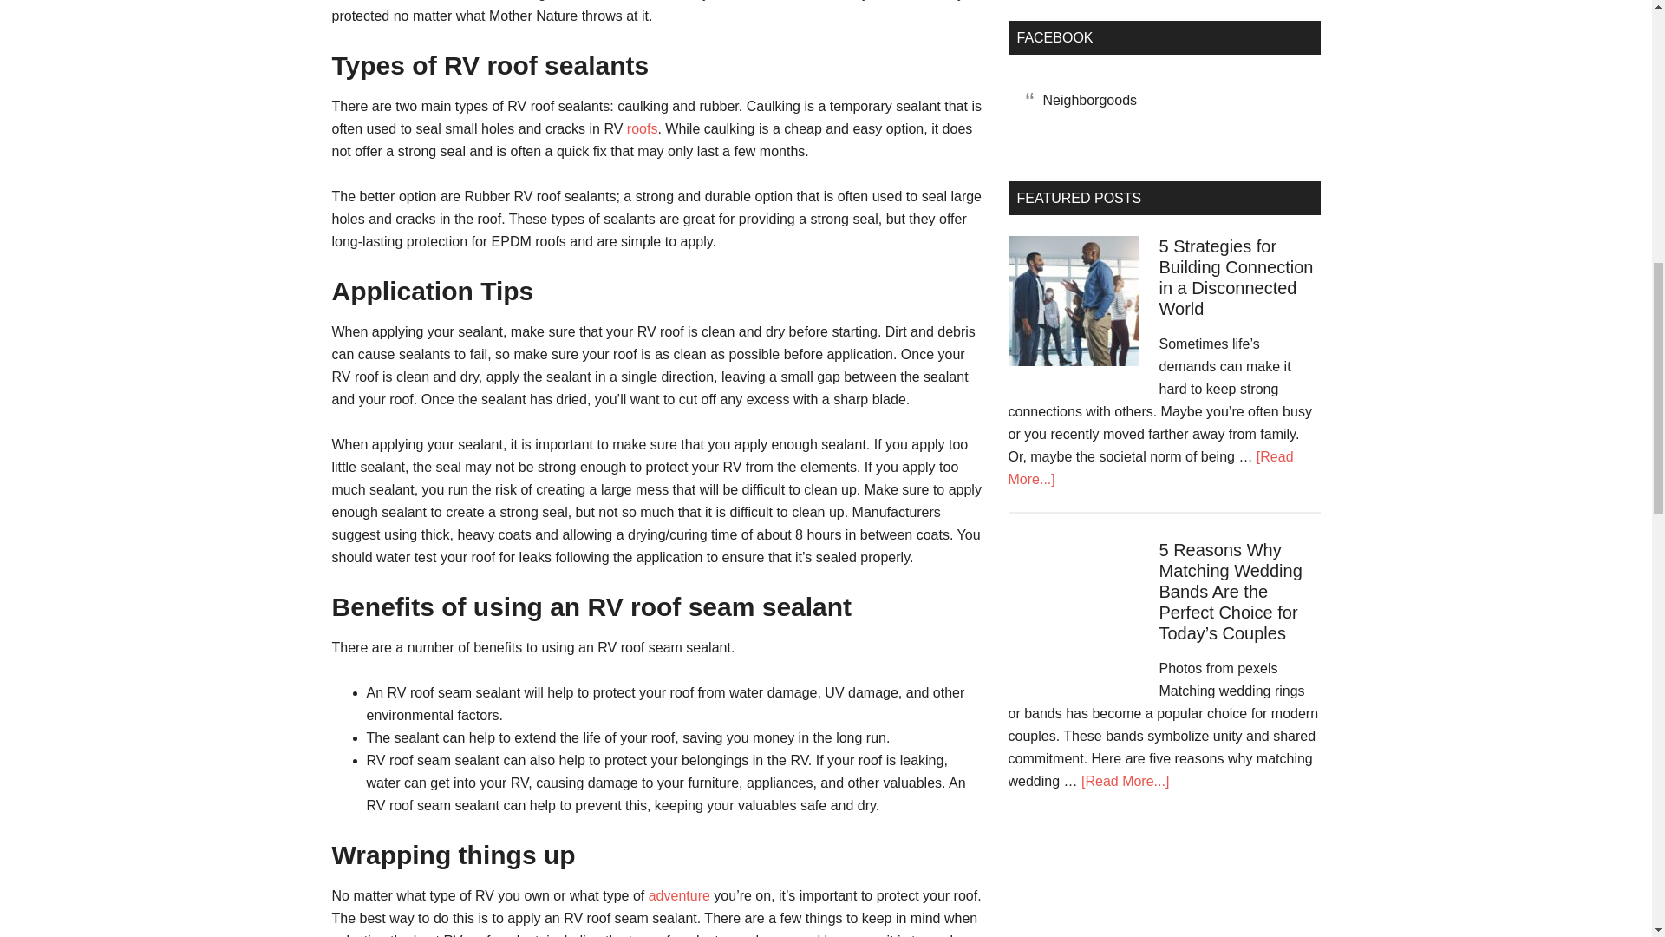 This screenshot has height=937, width=1665. I want to click on roofs, so click(642, 128).